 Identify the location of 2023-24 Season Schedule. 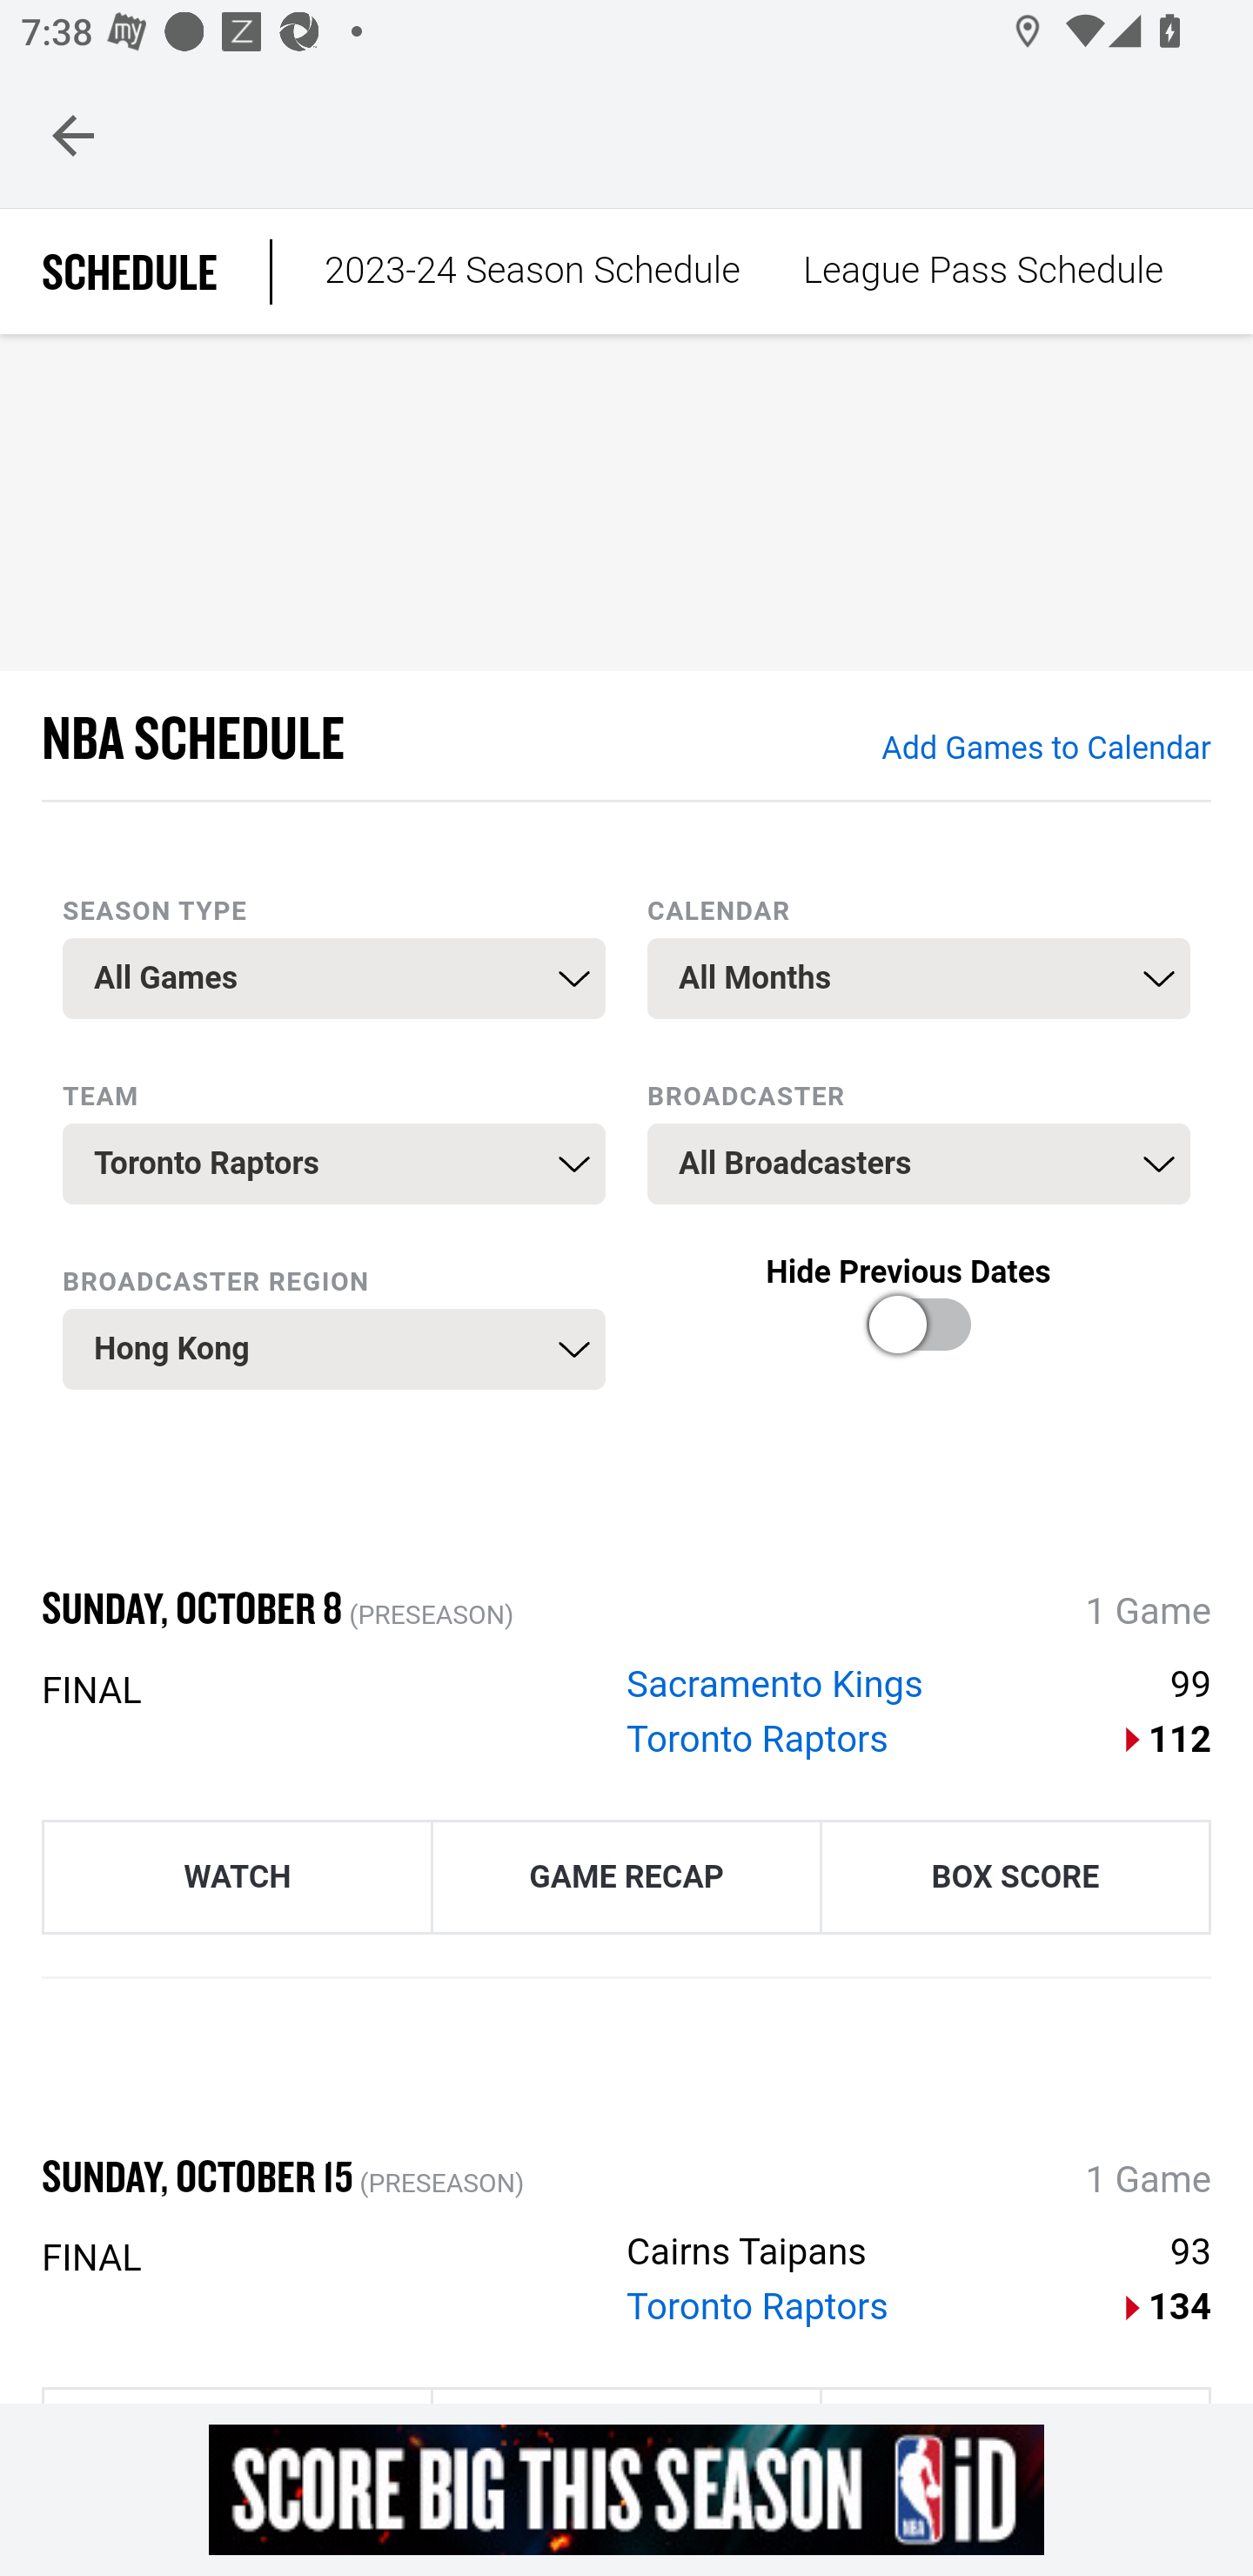
(533, 272).